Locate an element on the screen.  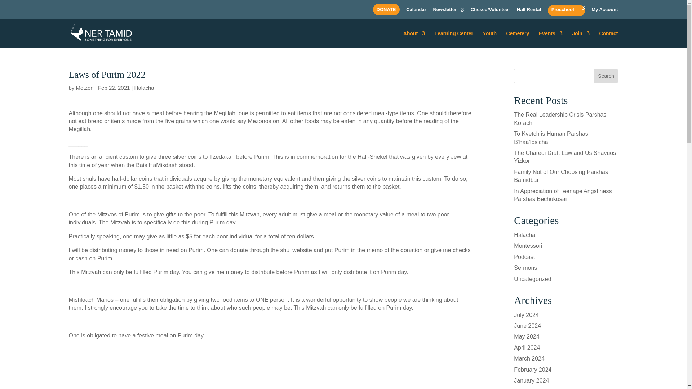
My Account is located at coordinates (605, 12).